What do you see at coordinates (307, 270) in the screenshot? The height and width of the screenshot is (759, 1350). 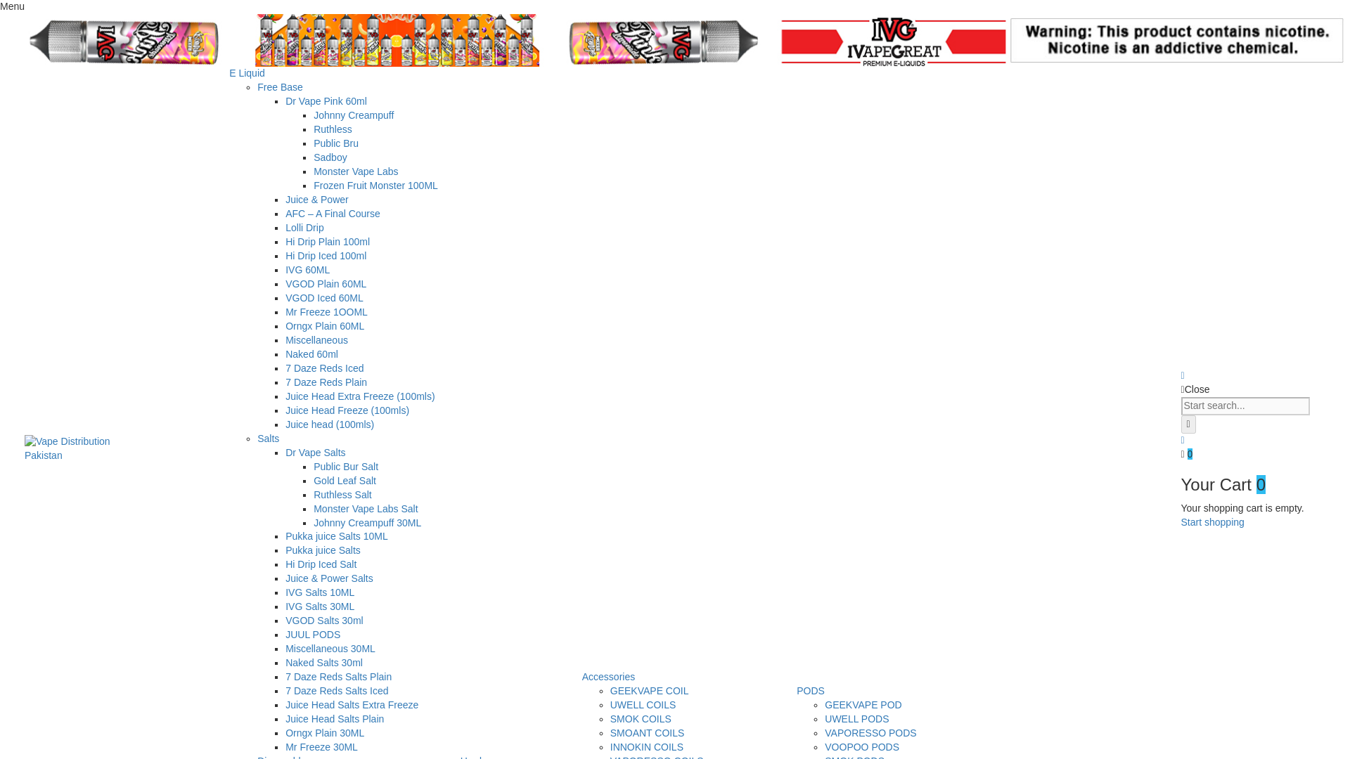 I see `IVG 60ML` at bounding box center [307, 270].